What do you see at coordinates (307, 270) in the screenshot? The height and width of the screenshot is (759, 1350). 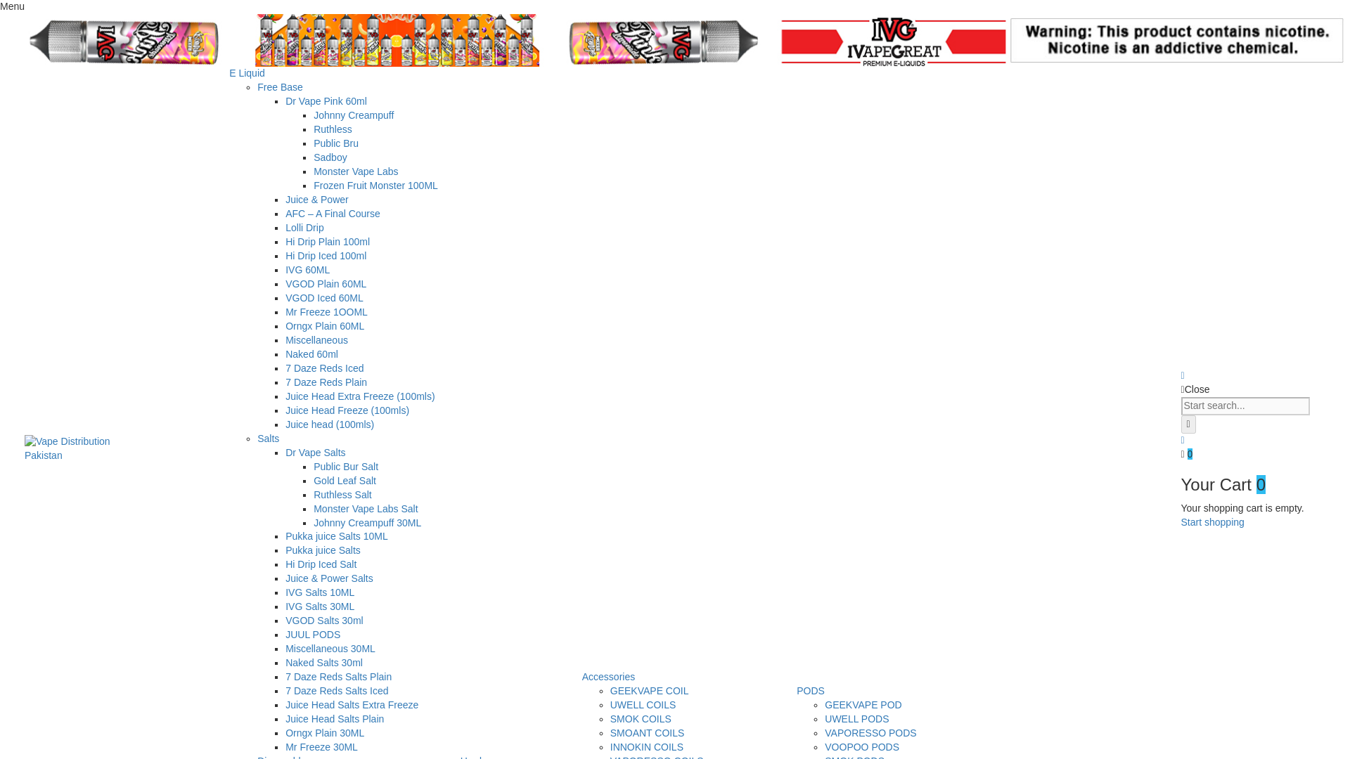 I see `IVG 60ML` at bounding box center [307, 270].